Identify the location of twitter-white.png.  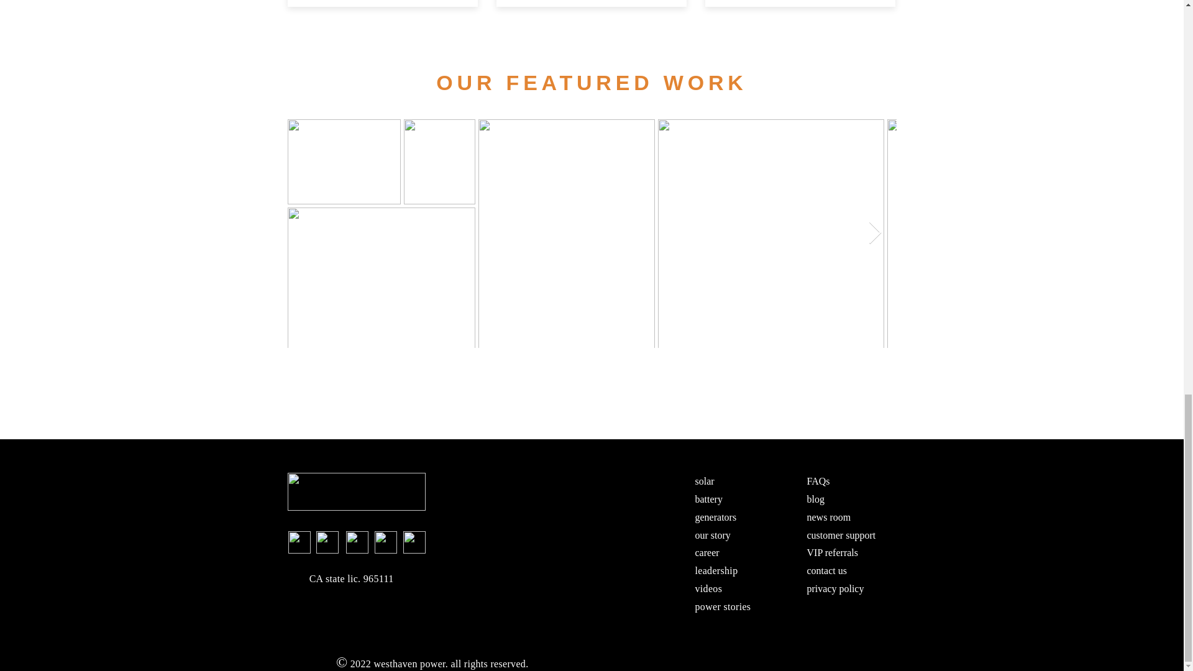
(357, 542).